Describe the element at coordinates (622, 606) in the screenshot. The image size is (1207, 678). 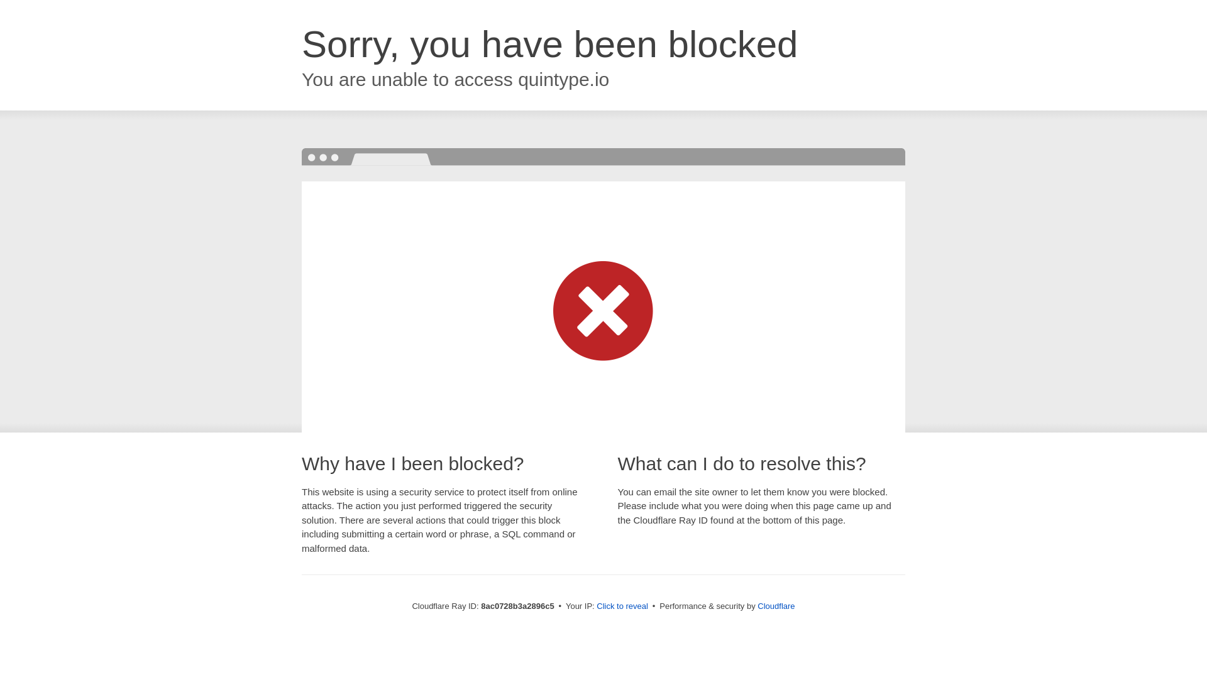
I see `Click to reveal` at that location.